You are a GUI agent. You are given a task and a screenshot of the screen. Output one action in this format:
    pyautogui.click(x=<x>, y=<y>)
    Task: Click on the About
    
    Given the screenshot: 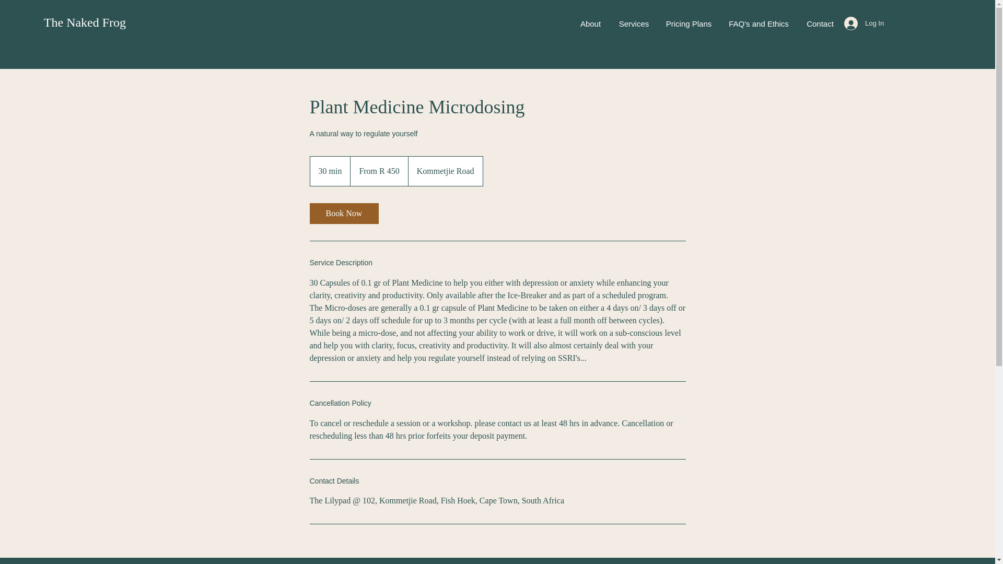 What is the action you would take?
    pyautogui.click(x=590, y=24)
    